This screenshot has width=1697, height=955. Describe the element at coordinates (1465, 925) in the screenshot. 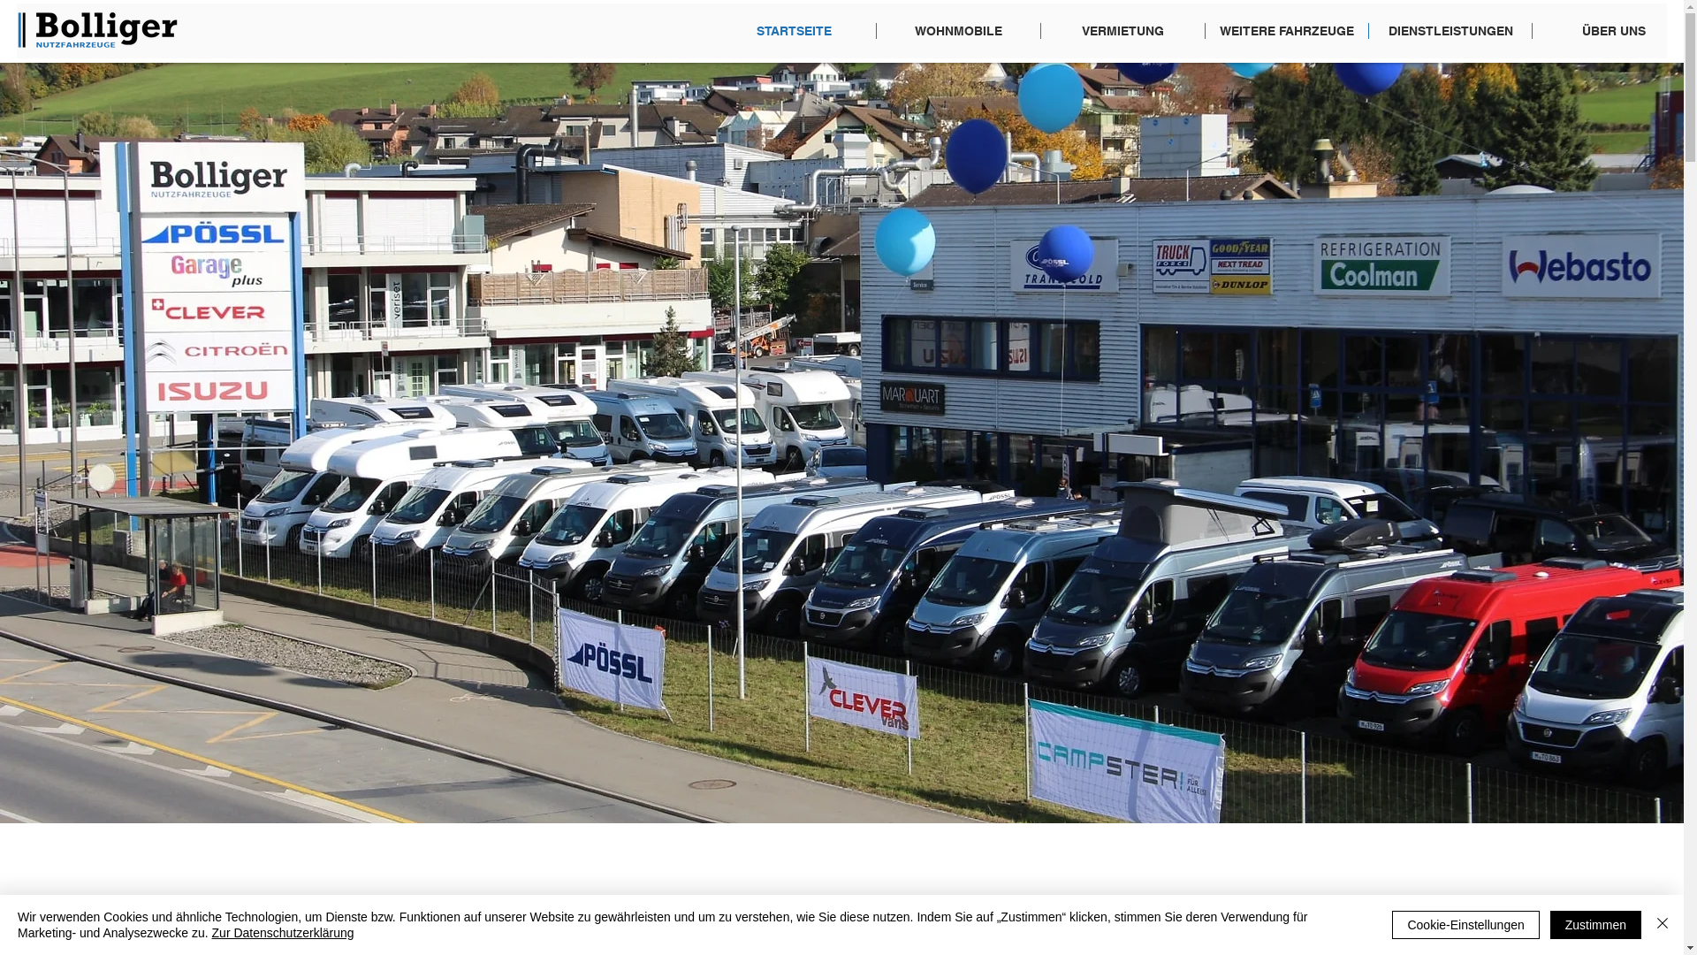

I see `Cookie-Einstellungen` at that location.